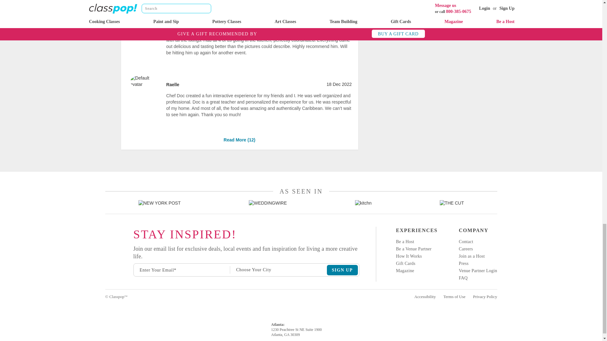 This screenshot has height=341, width=607. What do you see at coordinates (106, 243) in the screenshot?
I see `Facebook` at bounding box center [106, 243].